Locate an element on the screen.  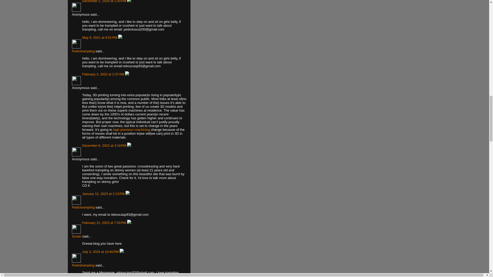
Delete Comment is located at coordinates (120, 37).